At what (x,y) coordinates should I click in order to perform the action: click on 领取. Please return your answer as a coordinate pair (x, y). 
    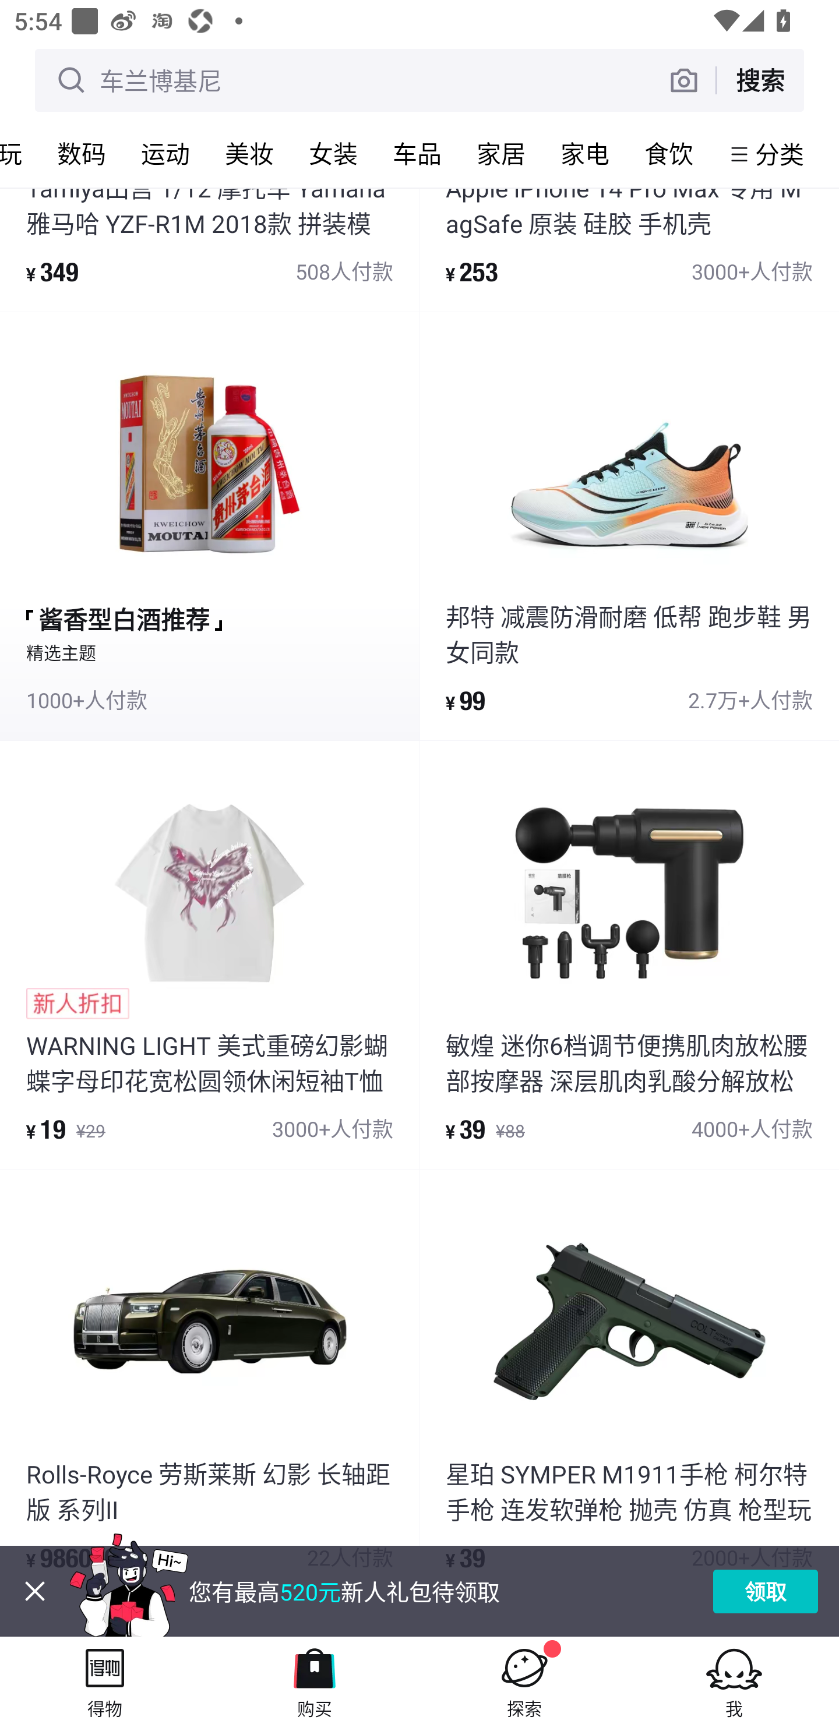
    Looking at the image, I should click on (766, 1591).